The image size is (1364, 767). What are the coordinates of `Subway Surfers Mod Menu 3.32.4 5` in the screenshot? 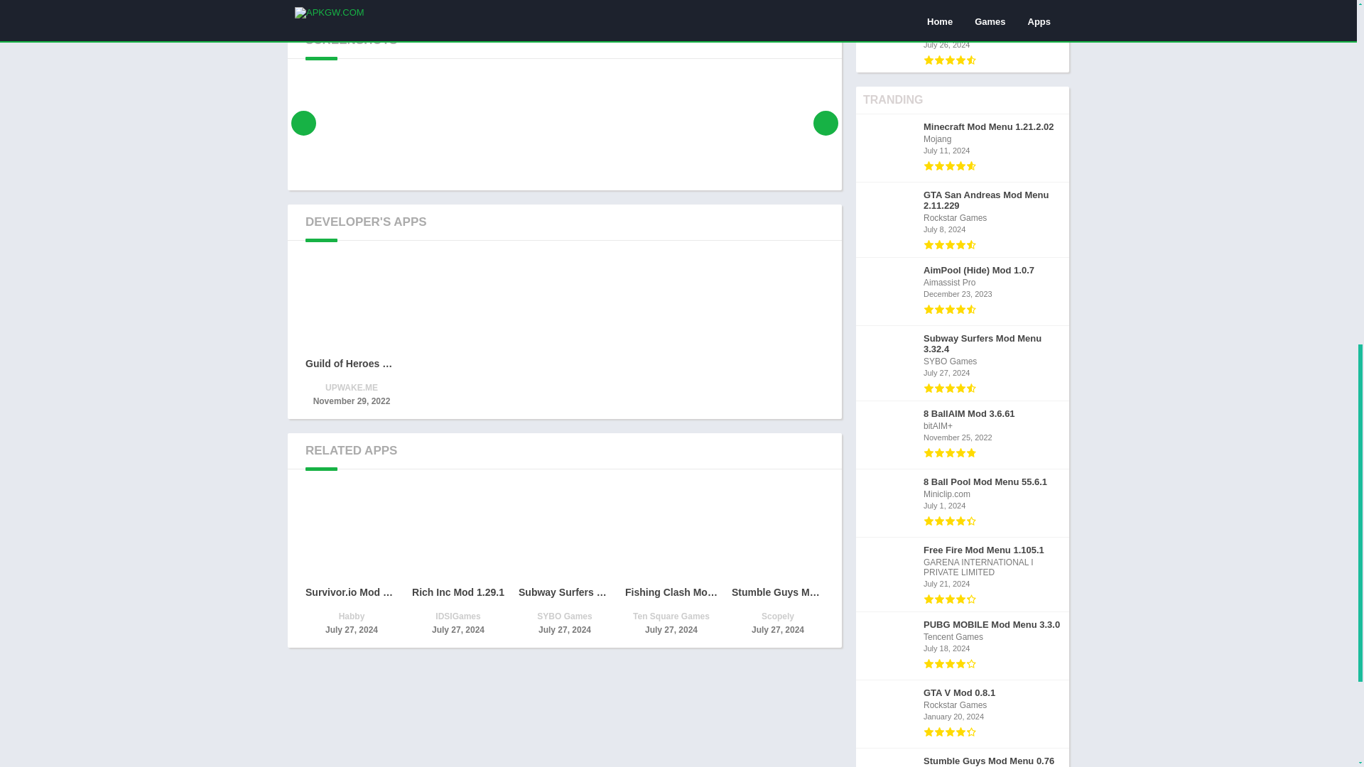 It's located at (564, 533).